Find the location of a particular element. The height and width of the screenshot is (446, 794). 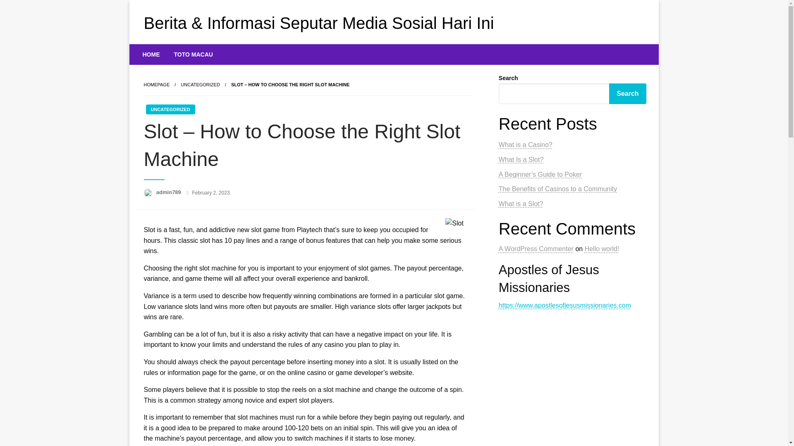

February 2, 2023 is located at coordinates (210, 193).